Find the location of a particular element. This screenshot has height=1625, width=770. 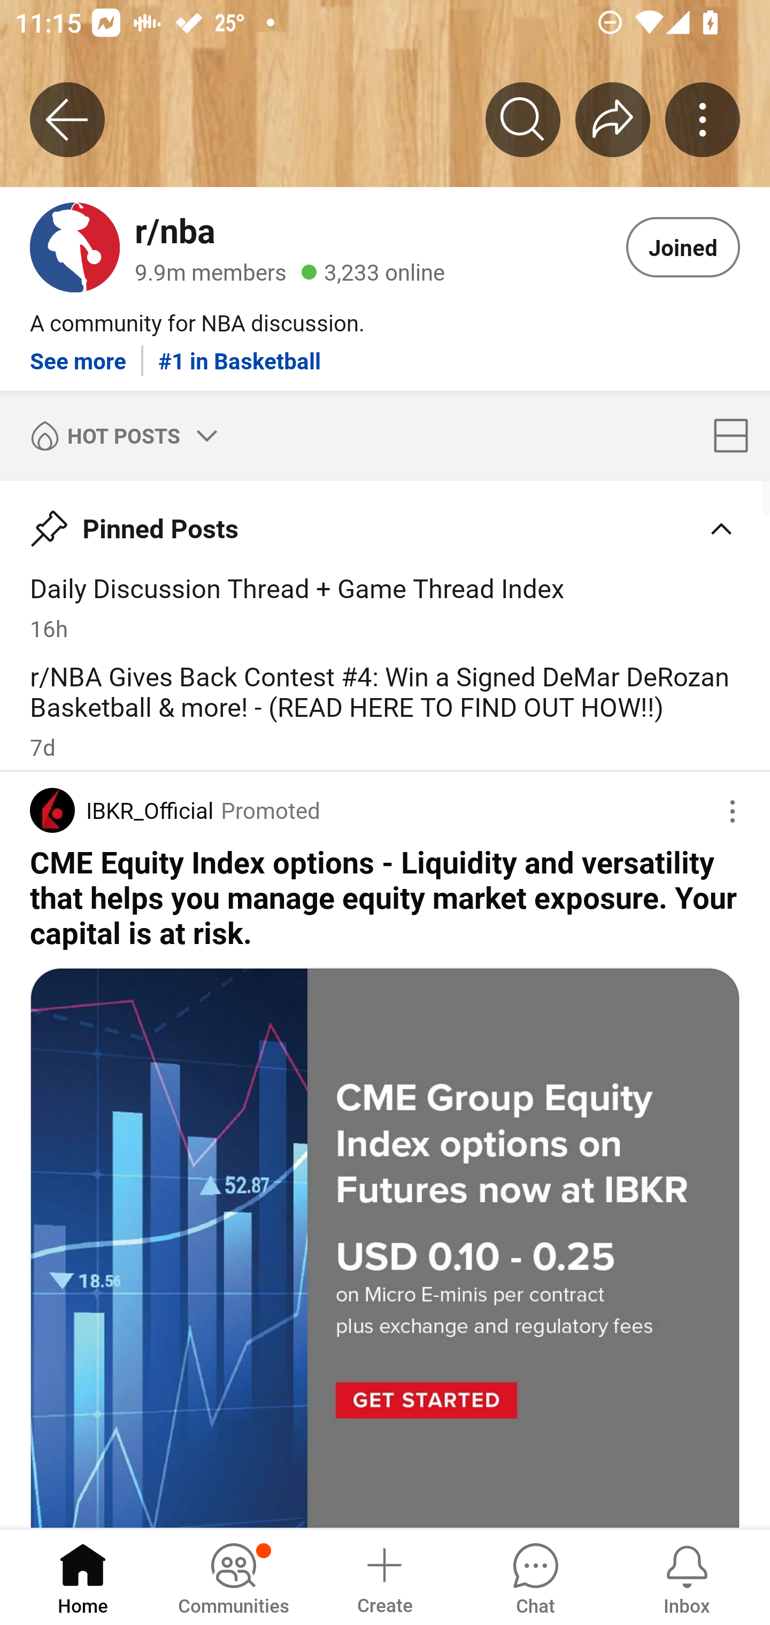

Communities, has notifications Communities is located at coordinates (233, 1576).